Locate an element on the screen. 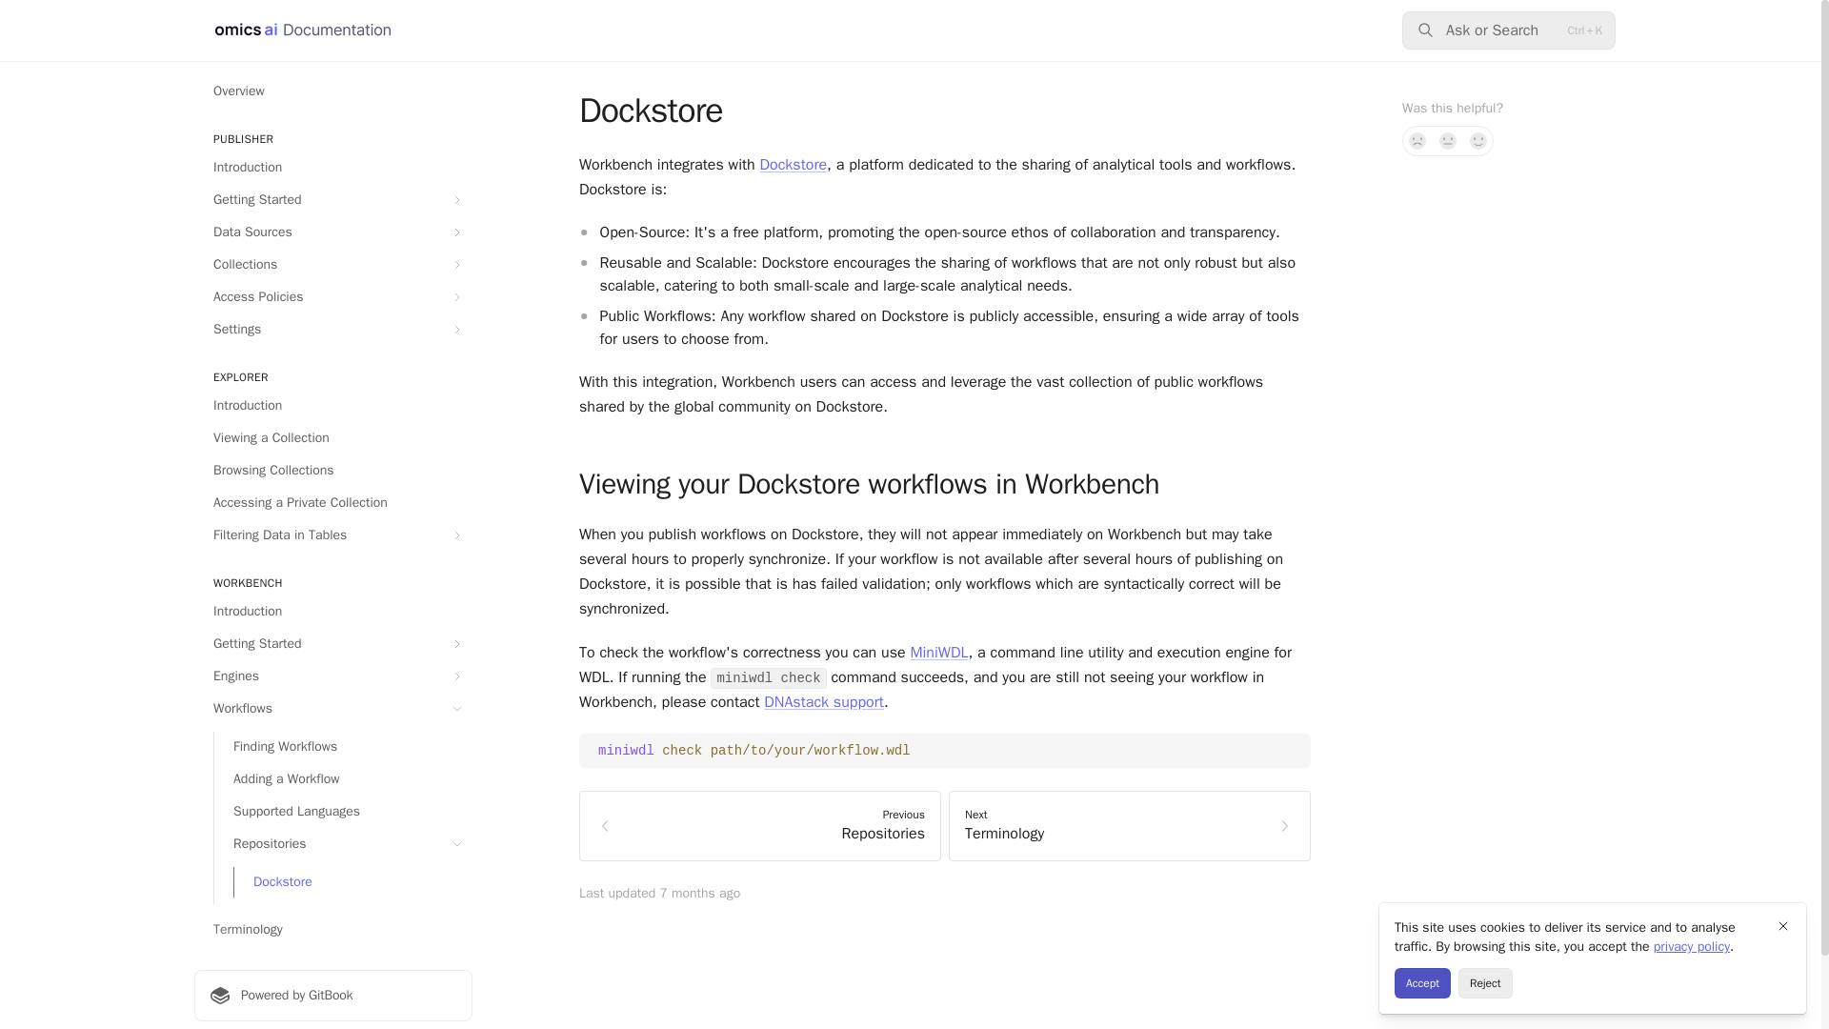 This screenshot has width=1829, height=1029. Close is located at coordinates (1783, 926).